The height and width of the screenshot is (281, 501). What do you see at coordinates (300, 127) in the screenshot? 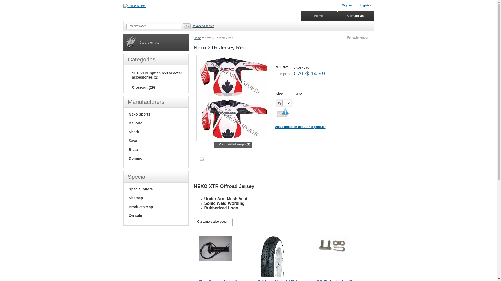
I see `Ask a question about this product` at bounding box center [300, 127].